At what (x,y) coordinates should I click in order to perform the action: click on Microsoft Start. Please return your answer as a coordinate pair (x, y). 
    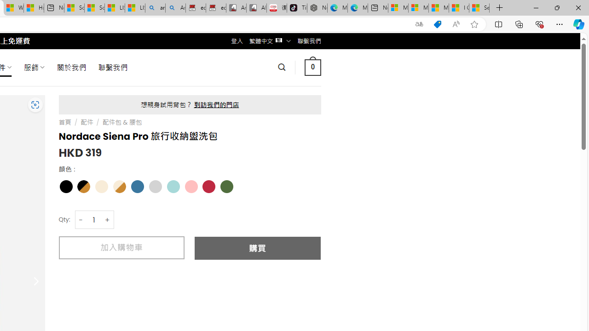
    Looking at the image, I should click on (439, 8).